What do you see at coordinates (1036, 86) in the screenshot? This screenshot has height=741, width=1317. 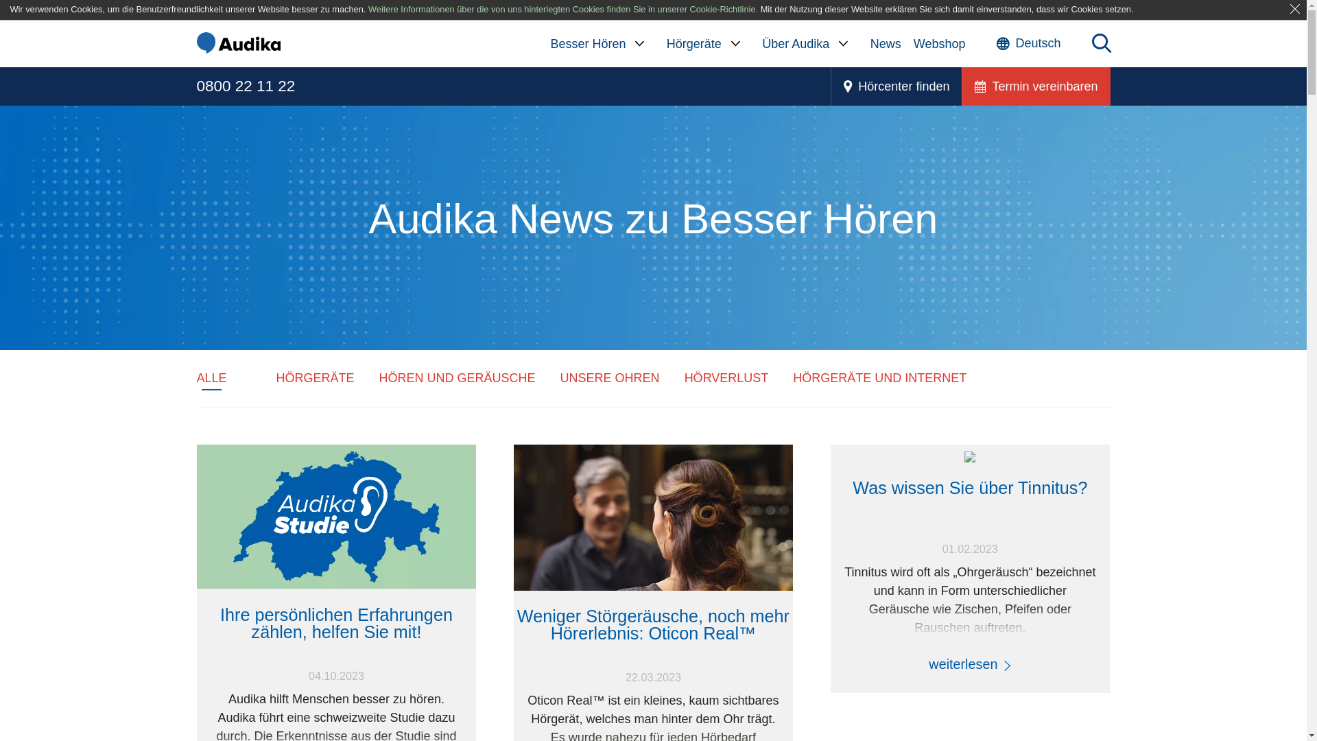 I see `Termin vereinbaren` at bounding box center [1036, 86].